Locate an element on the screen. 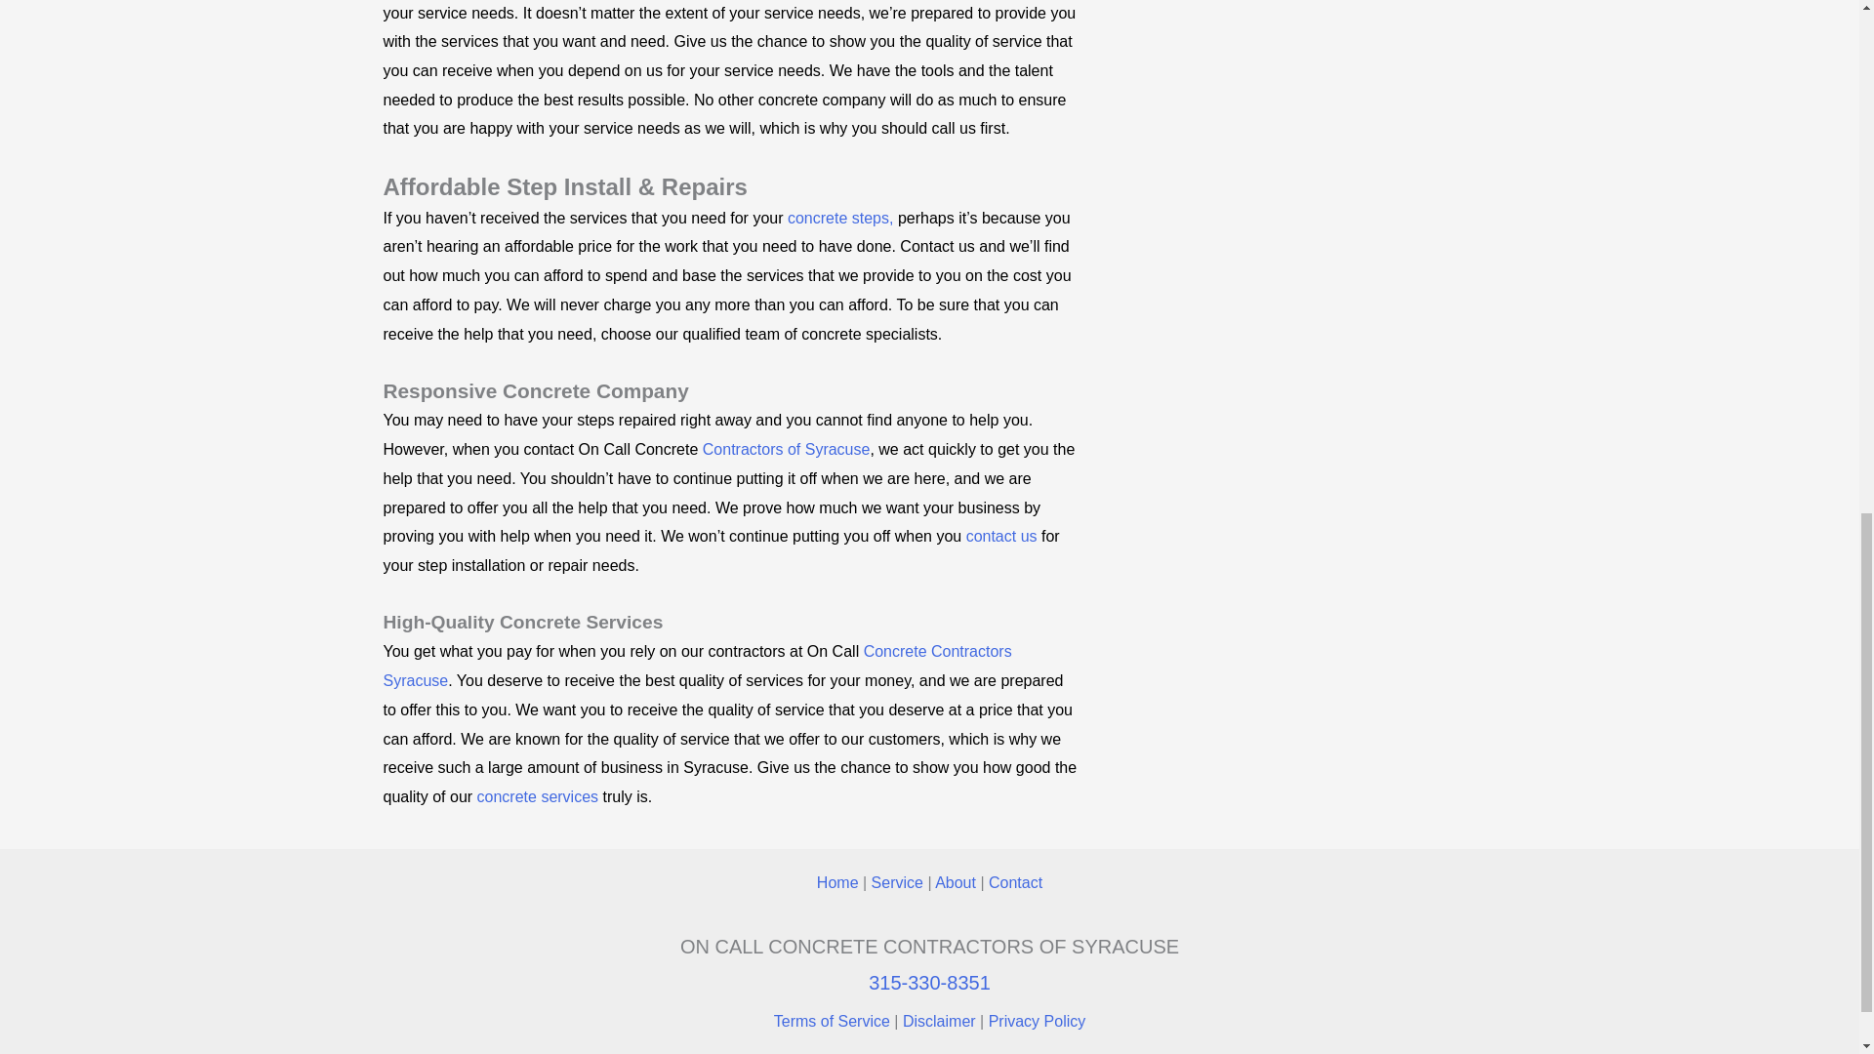 The height and width of the screenshot is (1054, 1874). Terms of Service is located at coordinates (832, 1021).